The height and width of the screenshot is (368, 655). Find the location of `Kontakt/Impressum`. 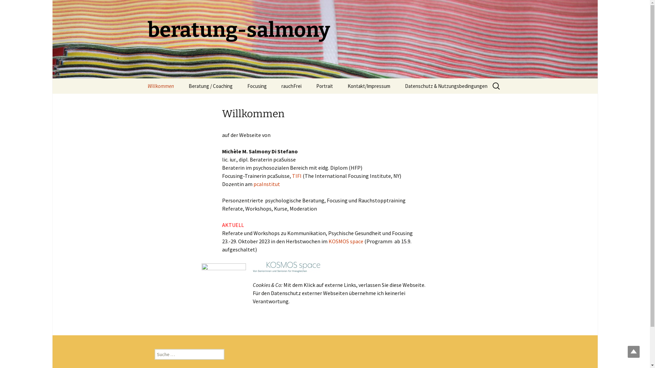

Kontakt/Impressum is located at coordinates (368, 86).